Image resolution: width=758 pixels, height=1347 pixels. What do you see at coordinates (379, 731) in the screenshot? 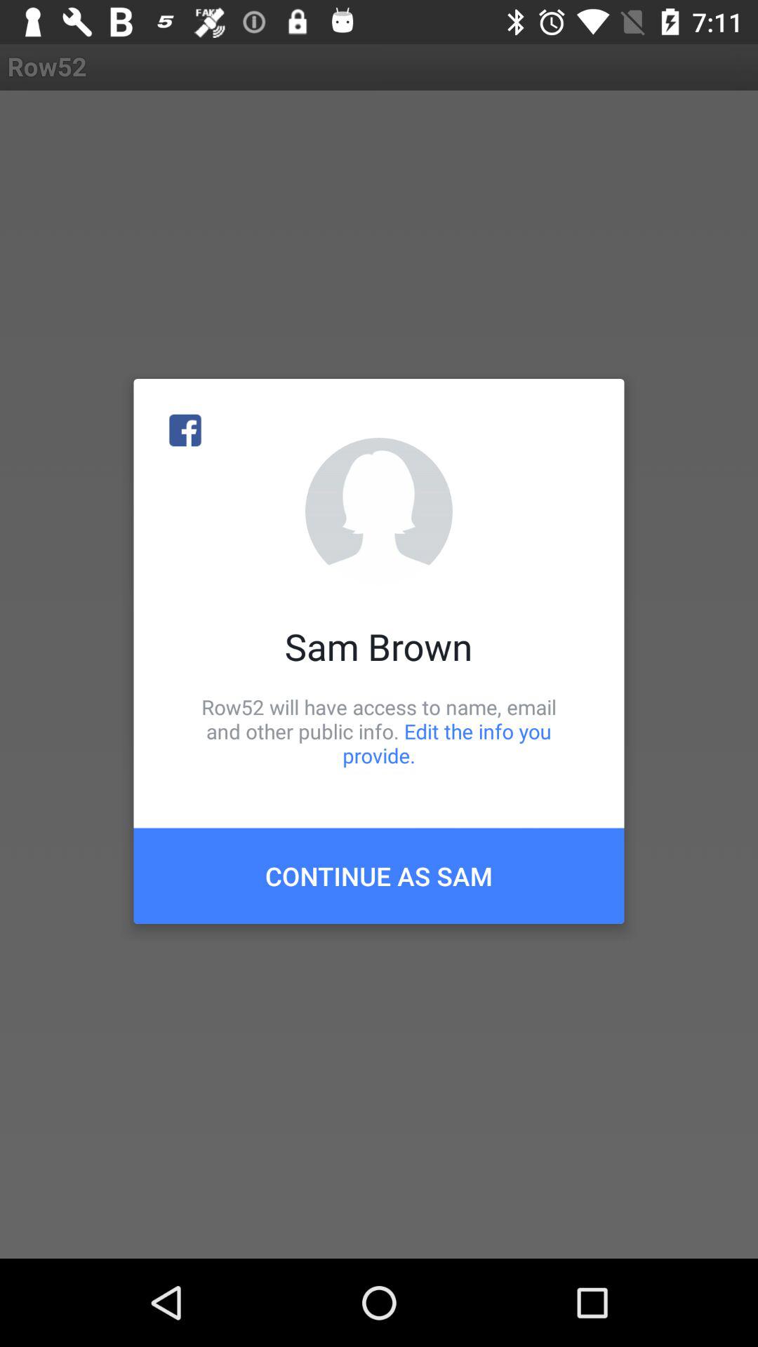
I see `select the item below sam brown item` at bounding box center [379, 731].